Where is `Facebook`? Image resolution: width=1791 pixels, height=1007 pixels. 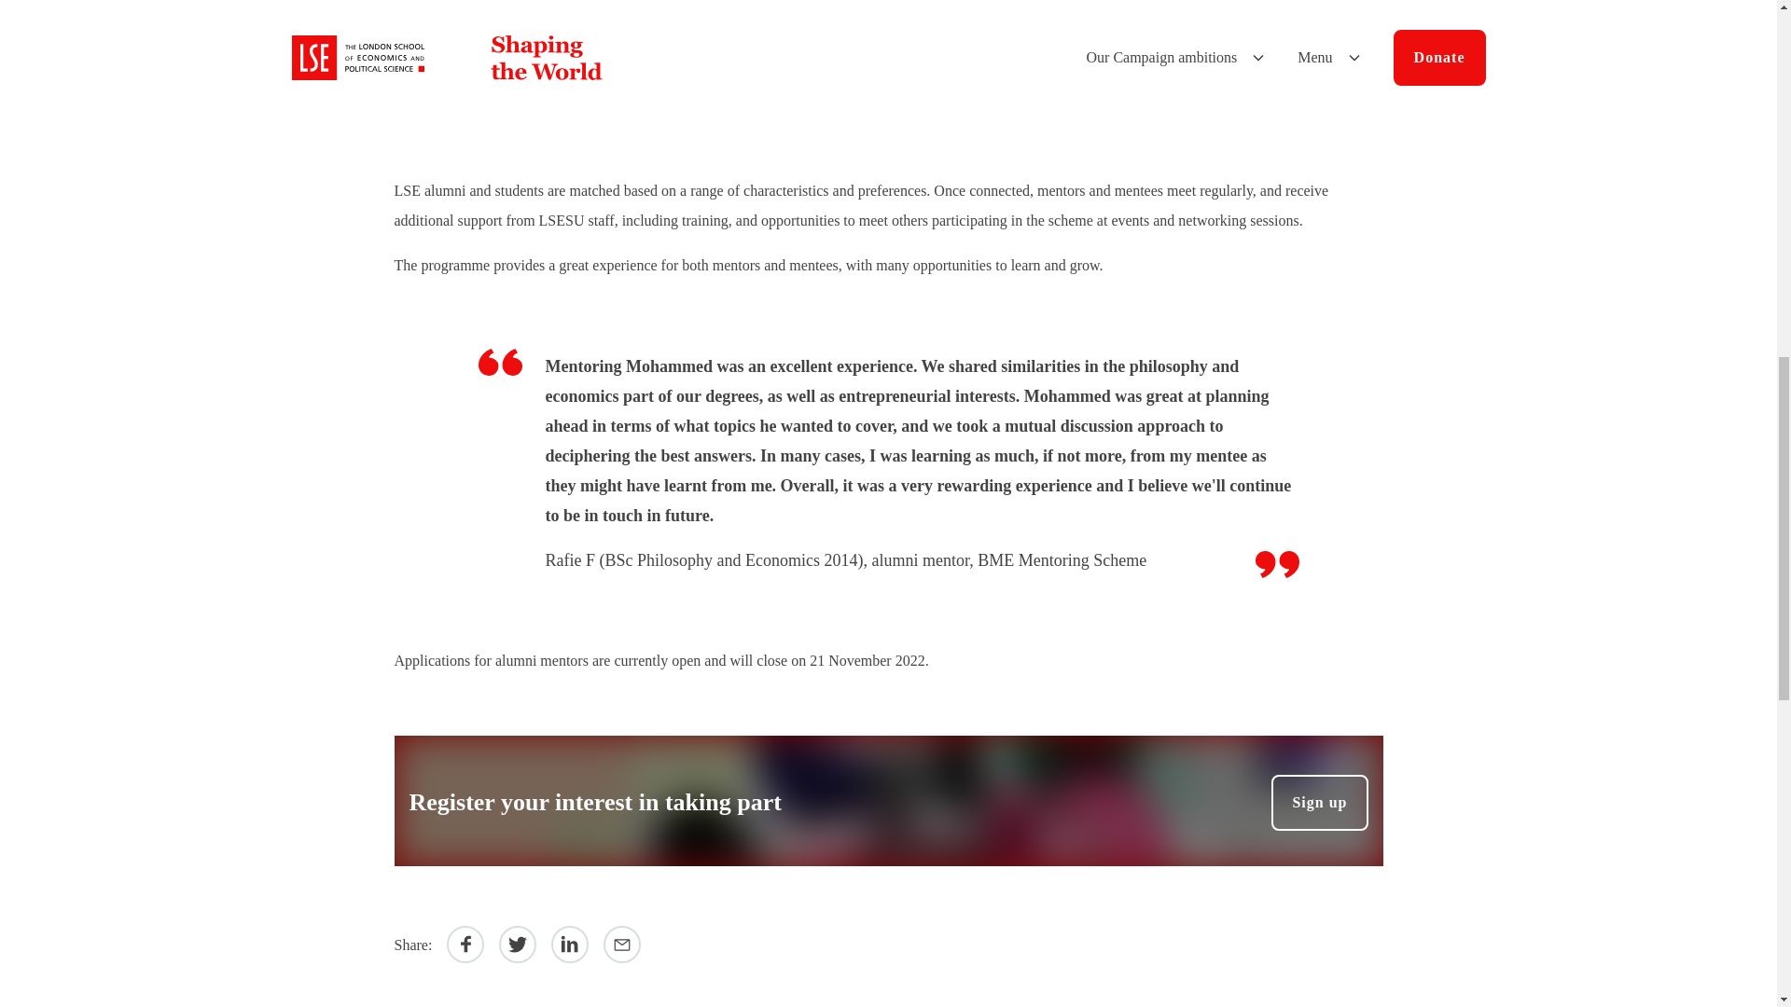
Facebook is located at coordinates (465, 944).